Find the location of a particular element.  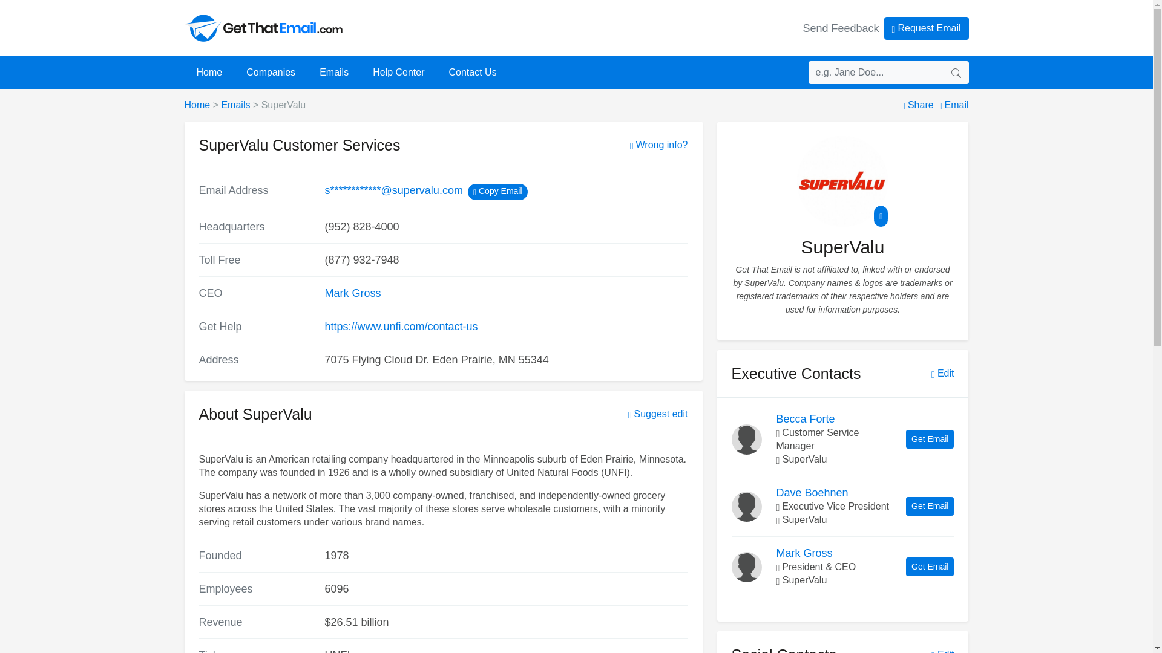

Request Email is located at coordinates (927, 28).